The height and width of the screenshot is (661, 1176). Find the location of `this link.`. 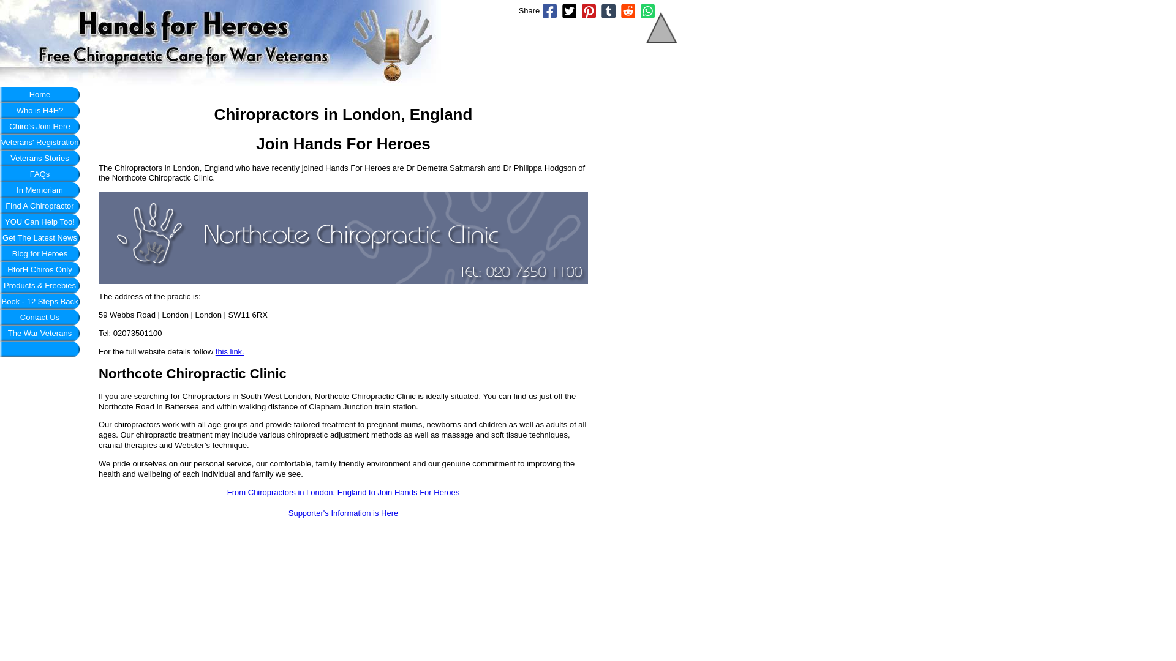

this link. is located at coordinates (230, 351).